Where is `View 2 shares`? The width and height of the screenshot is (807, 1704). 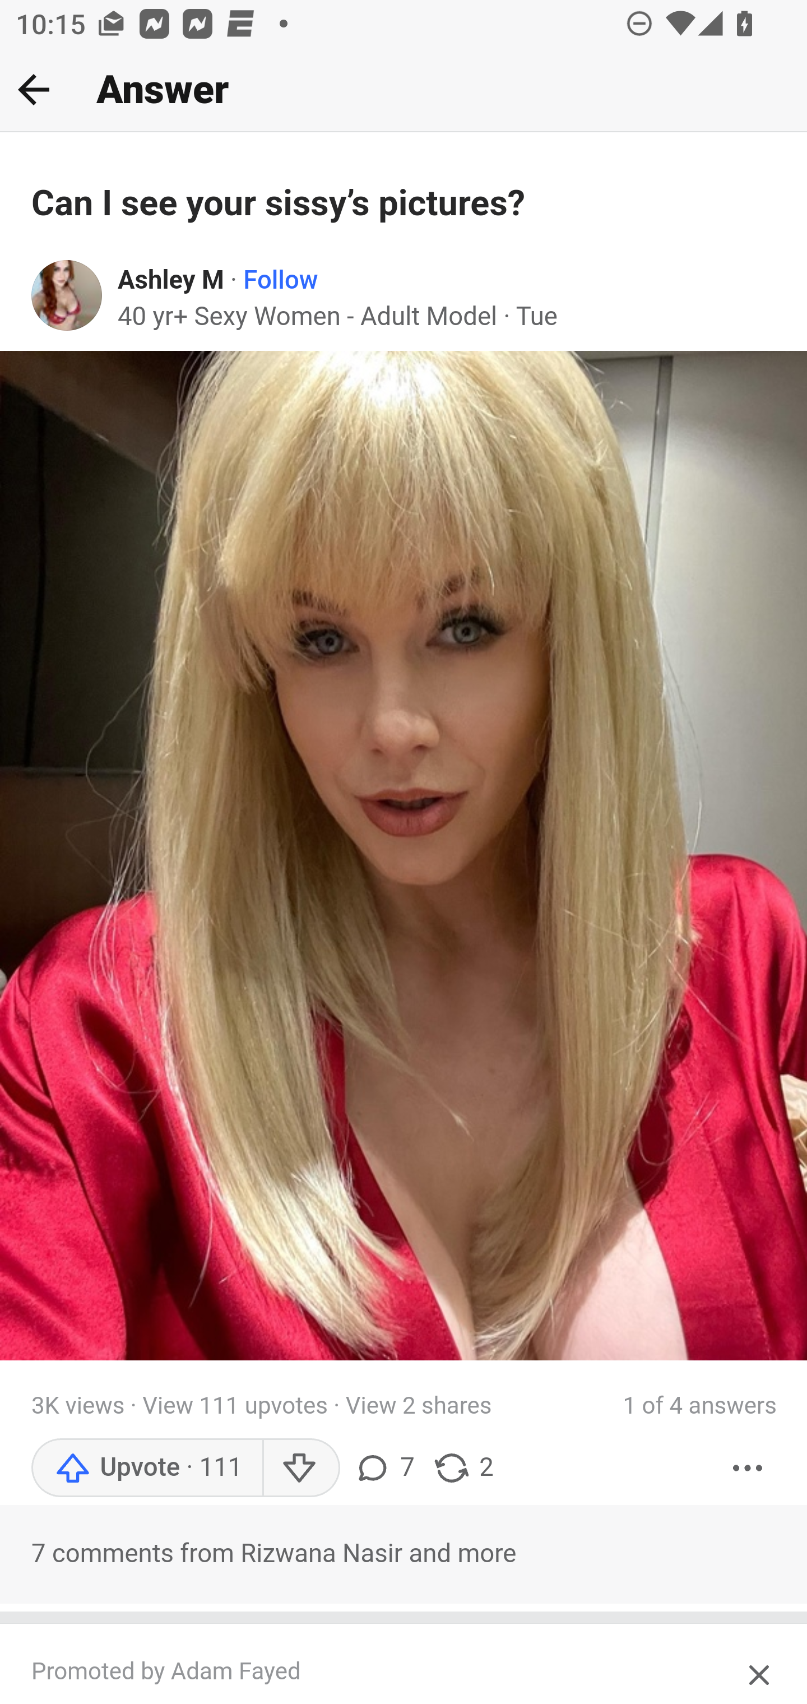
View 2 shares is located at coordinates (419, 1405).